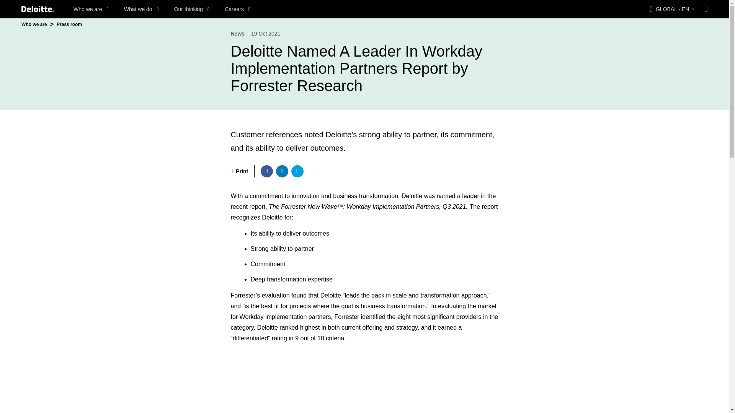 The image size is (735, 413). Describe the element at coordinates (266, 171) in the screenshot. I see `share via facebook` at that location.